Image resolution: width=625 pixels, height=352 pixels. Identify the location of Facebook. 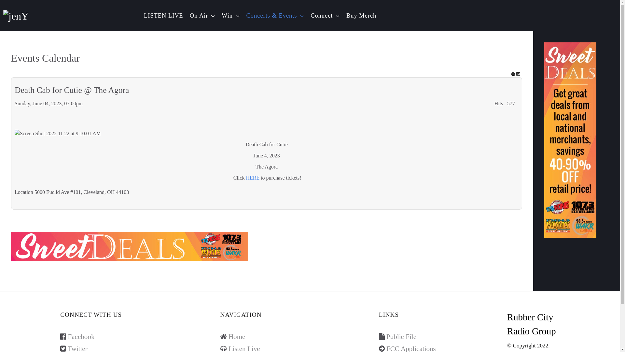
(81, 337).